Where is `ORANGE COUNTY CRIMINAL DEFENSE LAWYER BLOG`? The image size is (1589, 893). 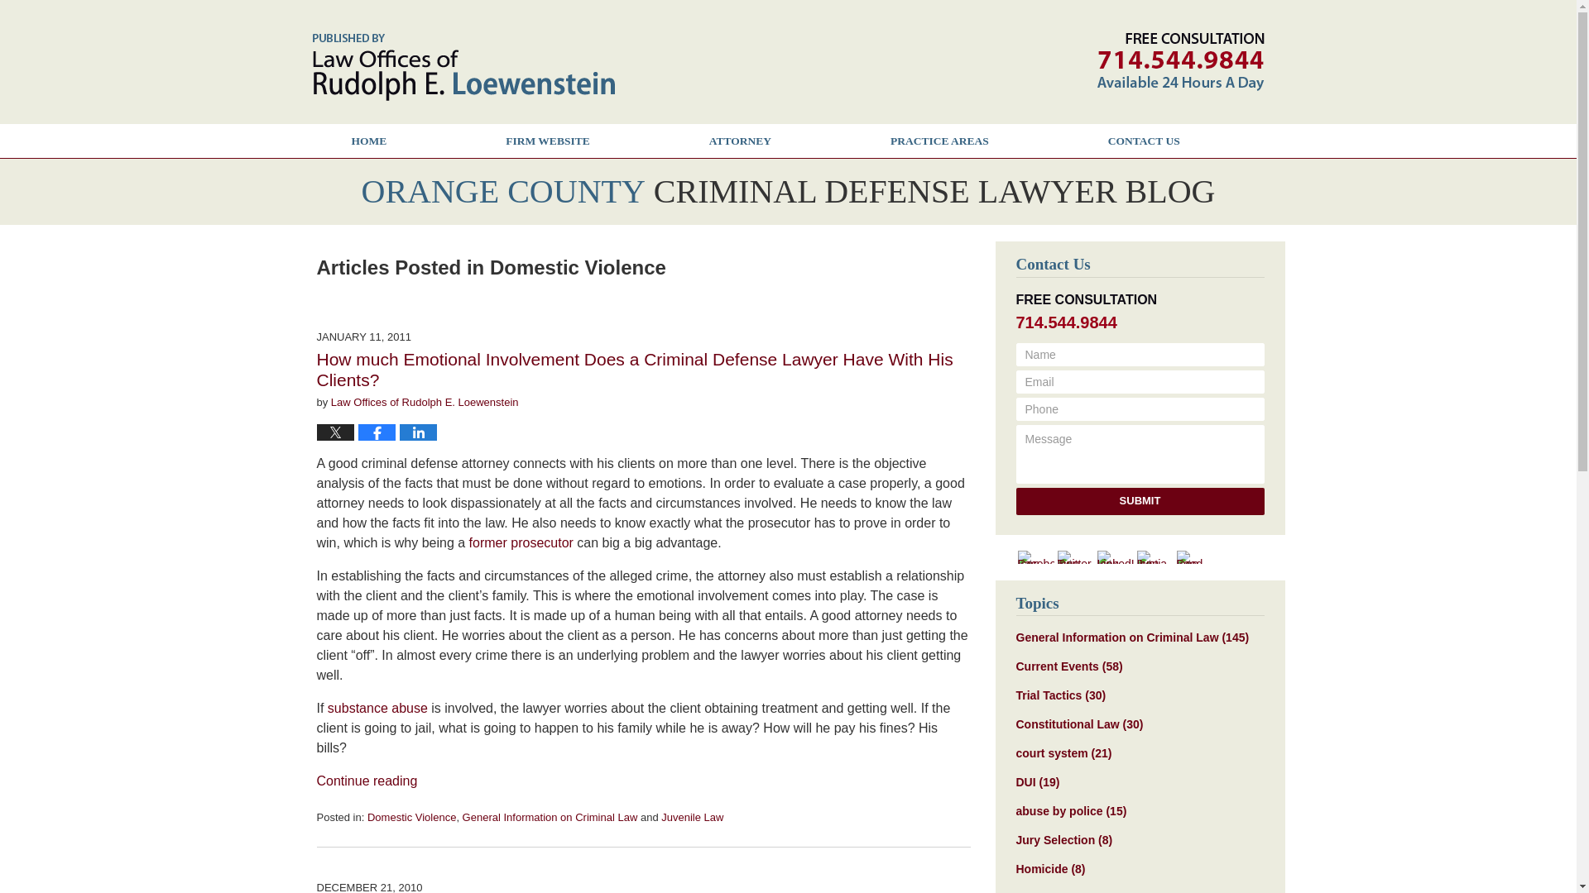 ORANGE COUNTY CRIMINAL DEFENSE LAWYER BLOG is located at coordinates (787, 191).